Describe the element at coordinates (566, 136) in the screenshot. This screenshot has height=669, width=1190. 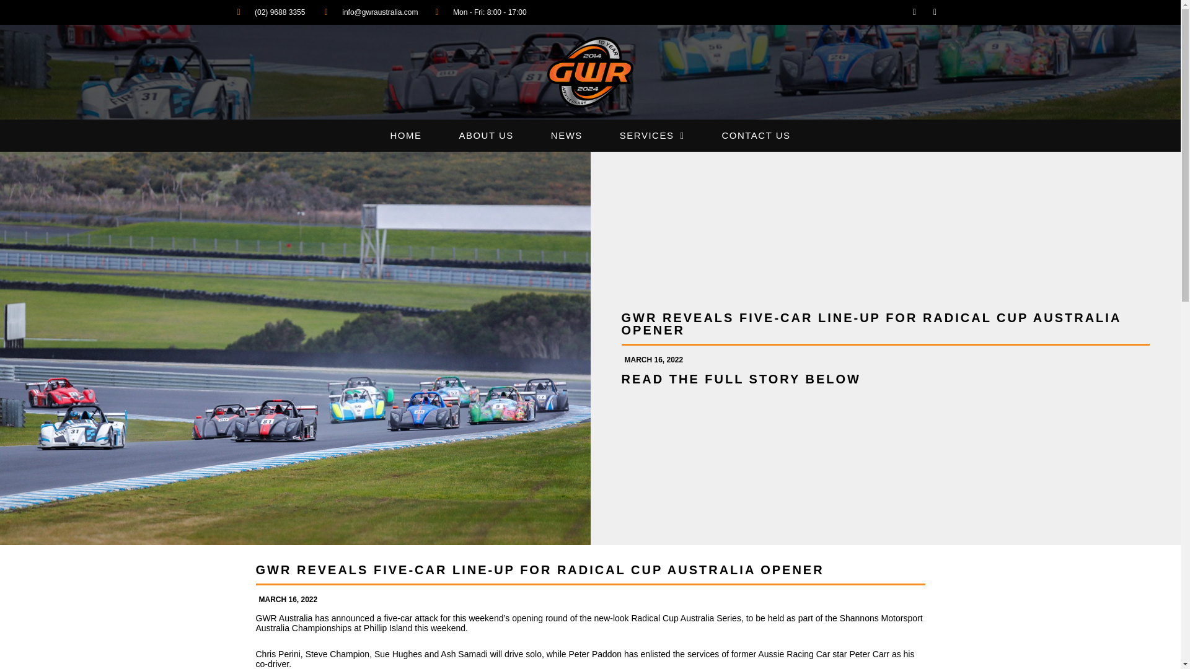
I see `NEWS` at that location.